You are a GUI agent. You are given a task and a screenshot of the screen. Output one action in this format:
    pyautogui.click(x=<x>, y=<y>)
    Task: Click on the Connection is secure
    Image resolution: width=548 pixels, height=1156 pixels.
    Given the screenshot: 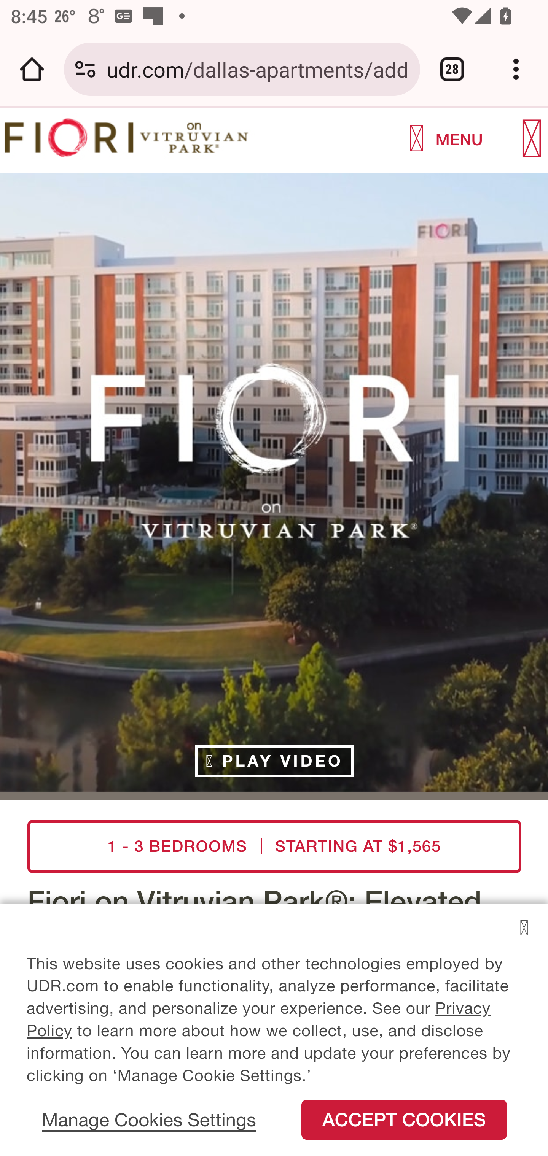 What is the action you would take?
    pyautogui.click(x=85, y=69)
    